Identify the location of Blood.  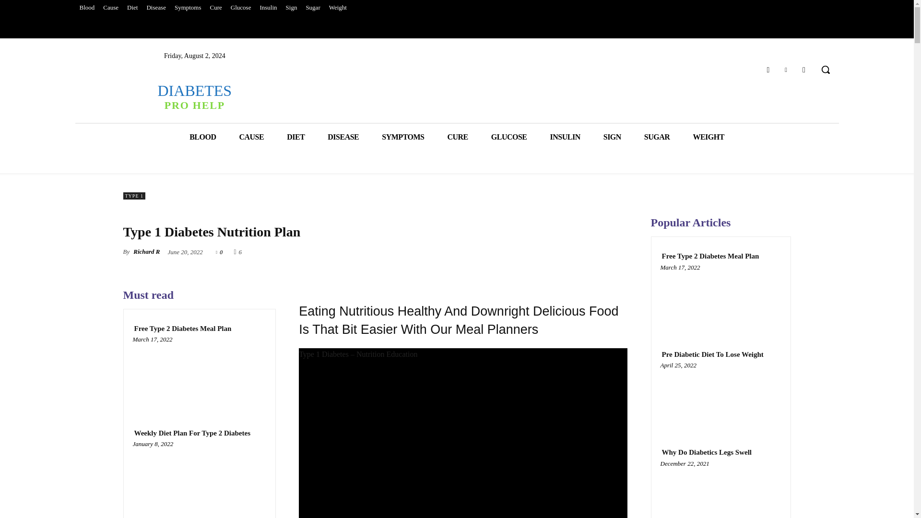
(86, 8).